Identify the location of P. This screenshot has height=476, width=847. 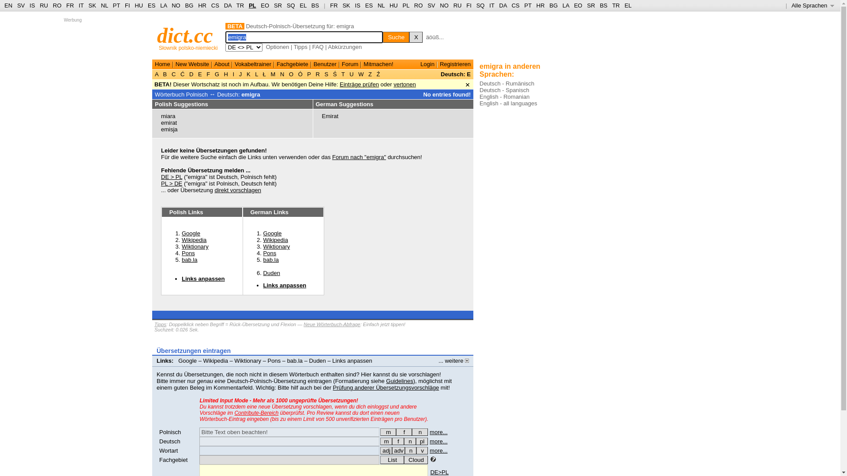
(309, 74).